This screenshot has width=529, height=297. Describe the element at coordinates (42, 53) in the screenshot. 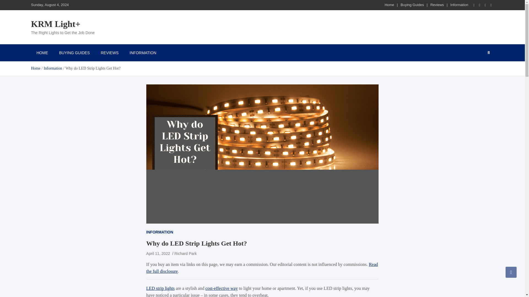

I see `HOME` at that location.